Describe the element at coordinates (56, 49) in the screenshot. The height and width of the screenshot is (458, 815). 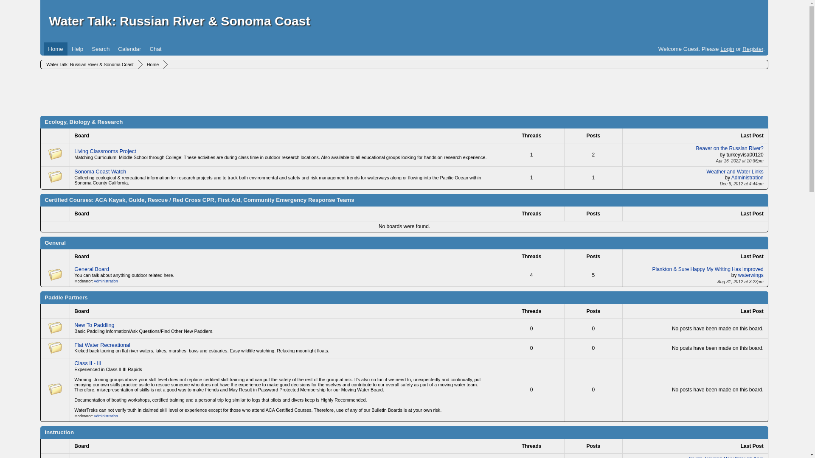
I see `Home` at that location.